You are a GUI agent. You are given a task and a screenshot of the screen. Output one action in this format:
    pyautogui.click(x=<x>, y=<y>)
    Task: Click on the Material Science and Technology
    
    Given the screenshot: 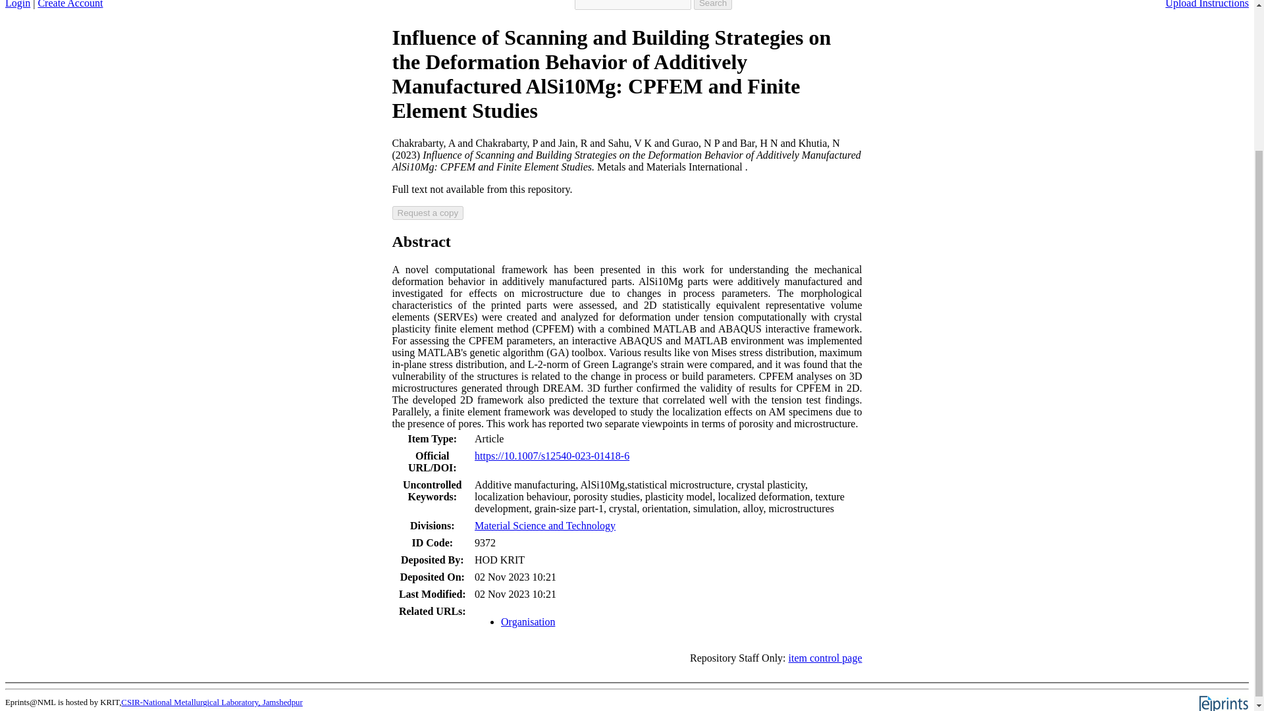 What is the action you would take?
    pyautogui.click(x=545, y=525)
    